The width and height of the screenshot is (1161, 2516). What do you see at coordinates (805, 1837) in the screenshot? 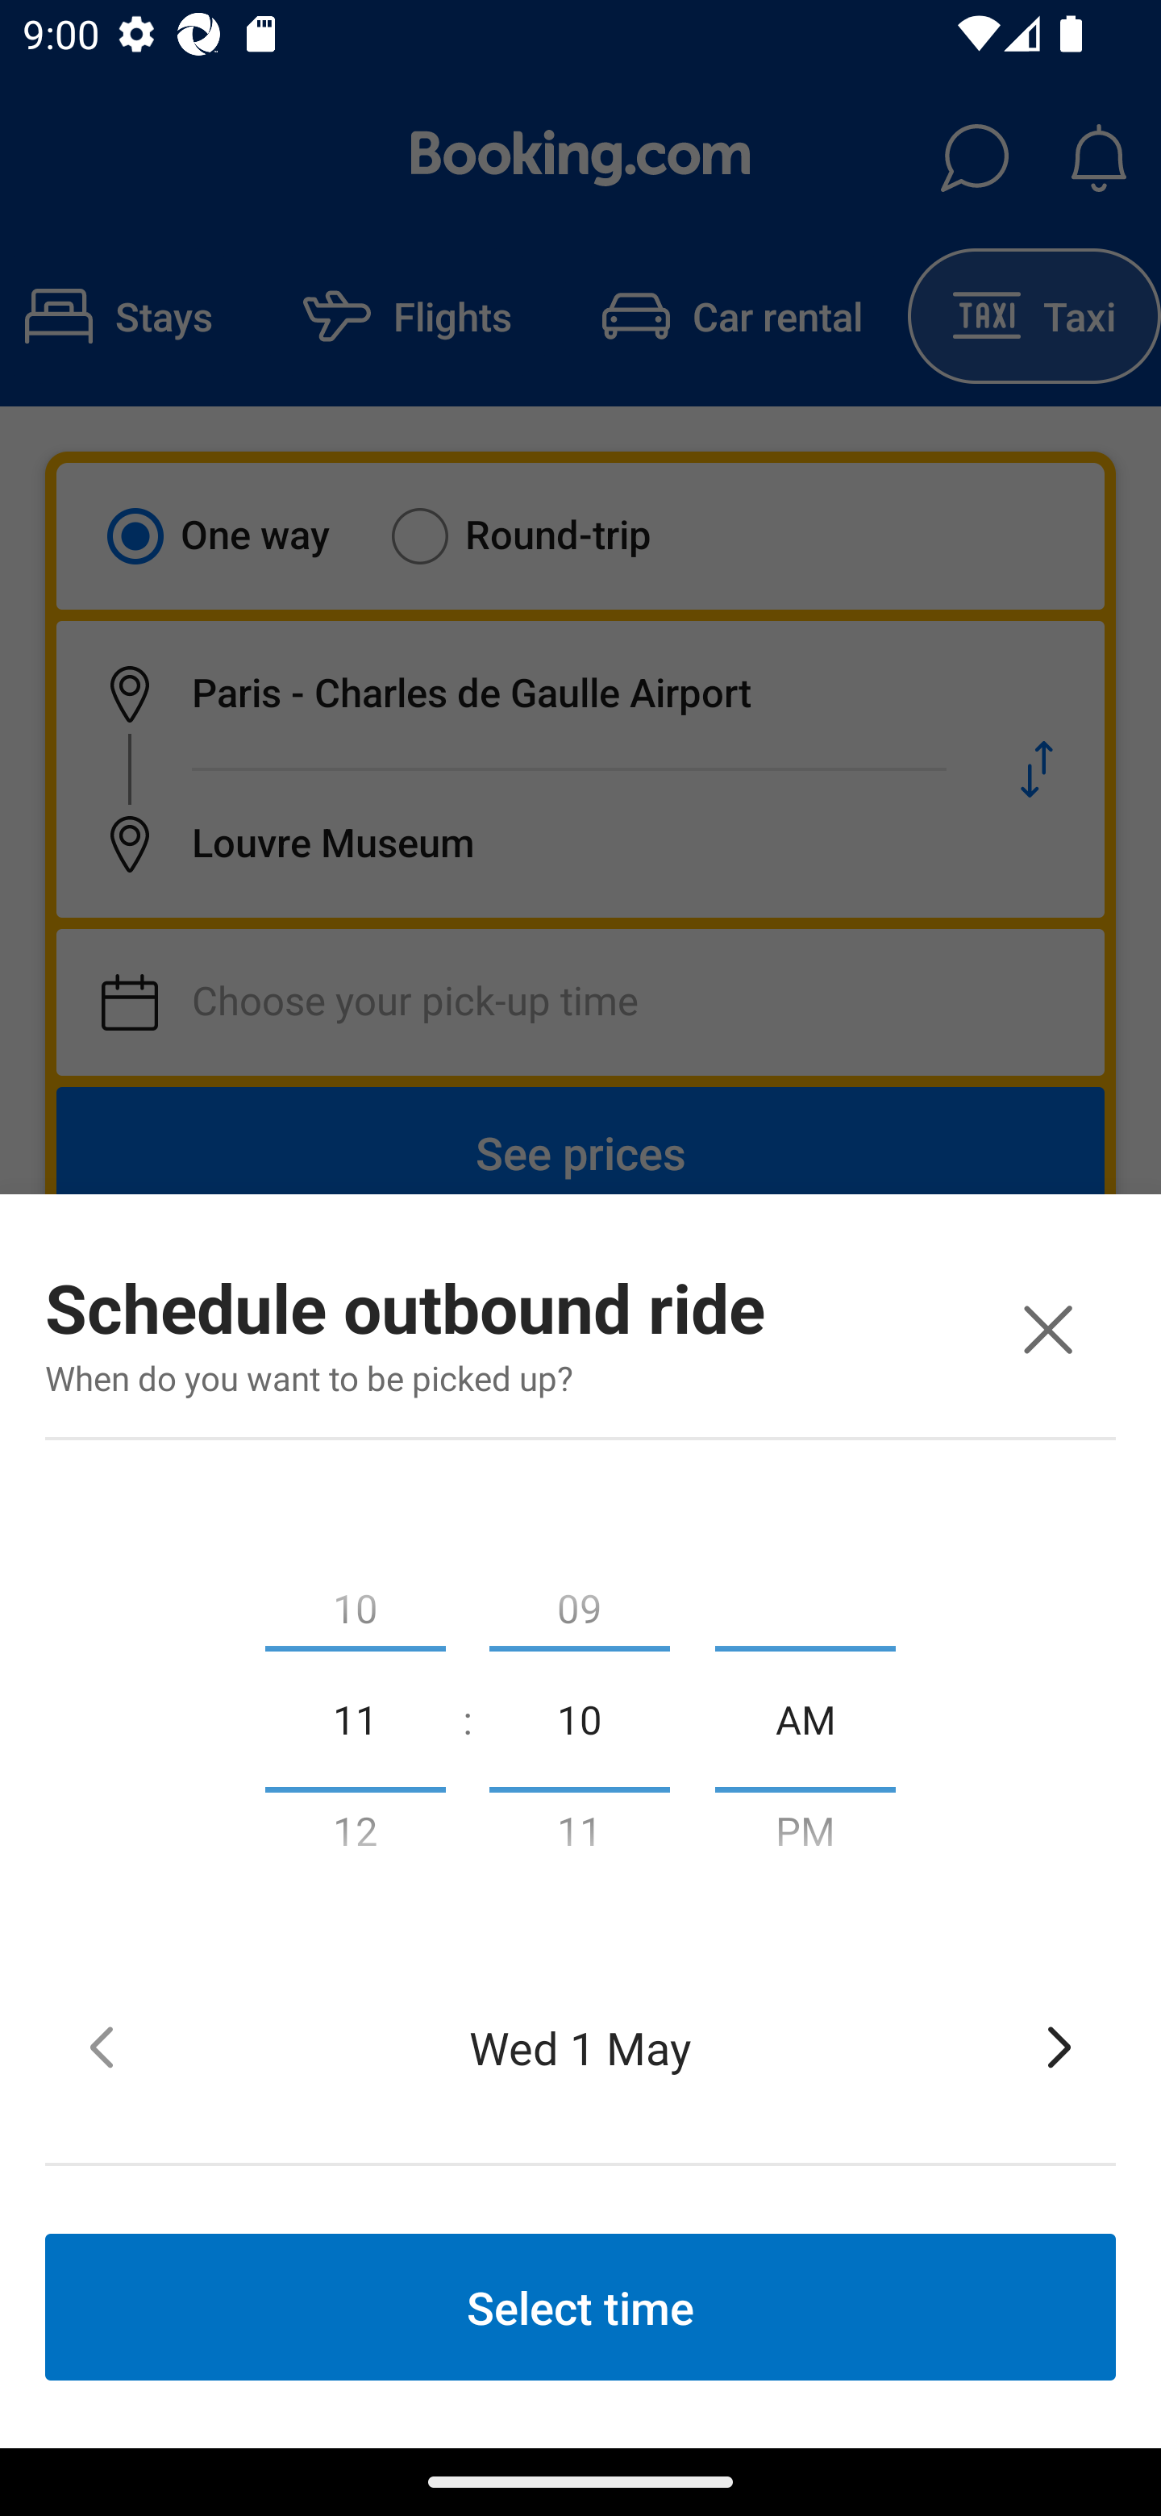
I see `PM` at bounding box center [805, 1837].